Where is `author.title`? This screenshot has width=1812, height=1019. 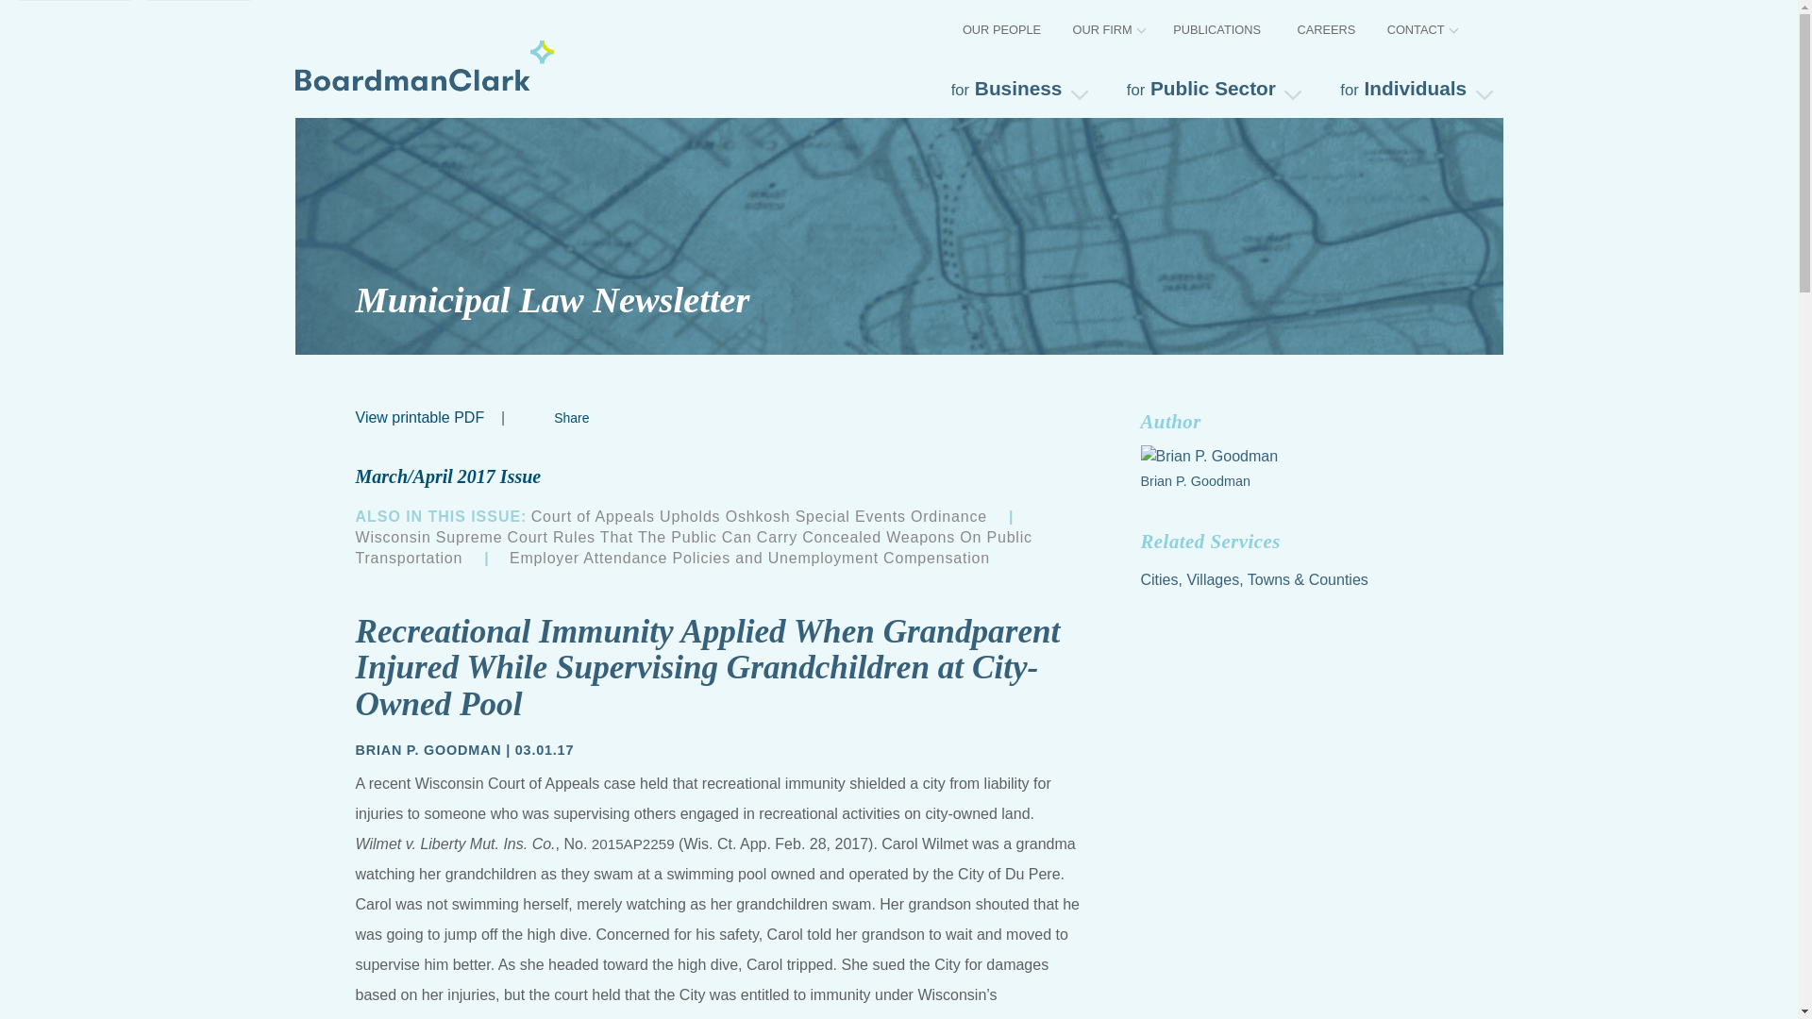 author.title is located at coordinates (428, 749).